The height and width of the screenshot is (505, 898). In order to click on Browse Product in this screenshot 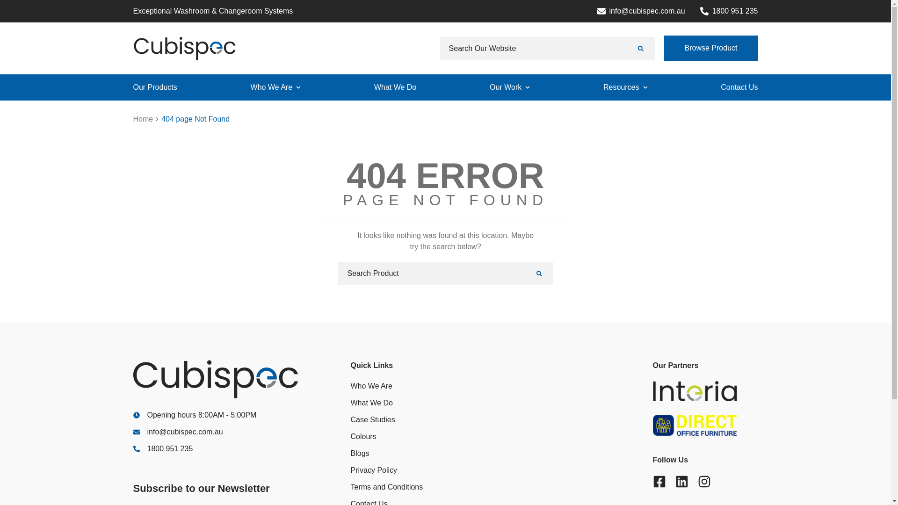, I will do `click(711, 49)`.